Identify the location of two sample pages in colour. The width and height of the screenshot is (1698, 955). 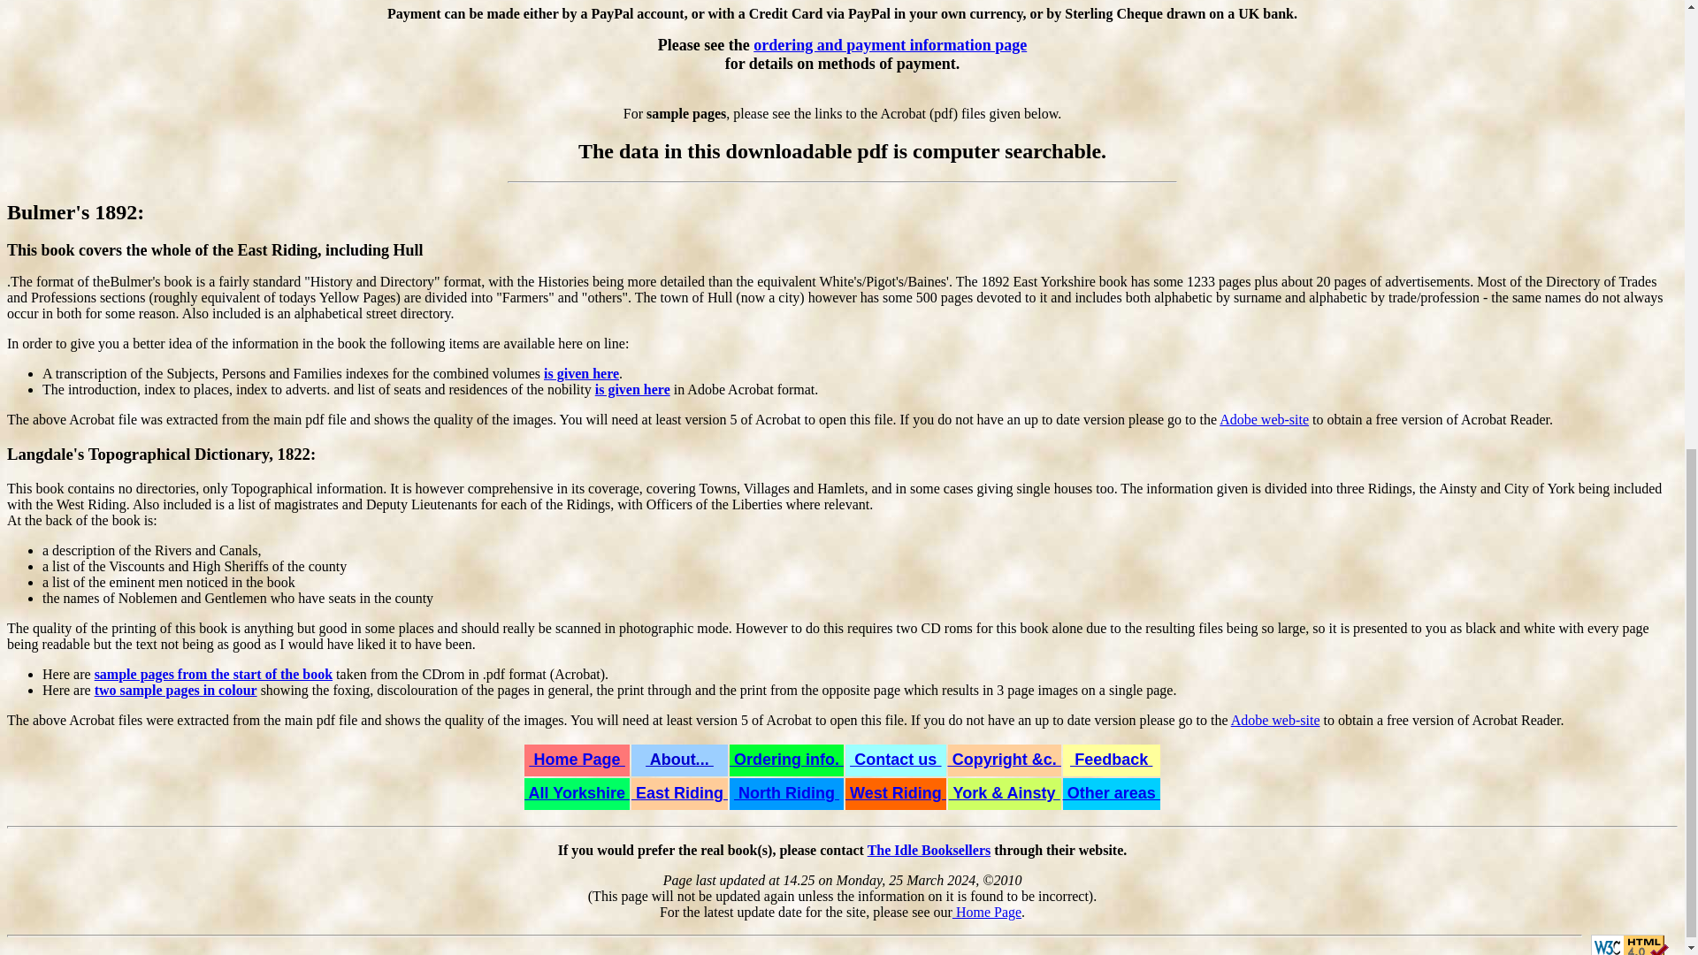
(176, 690).